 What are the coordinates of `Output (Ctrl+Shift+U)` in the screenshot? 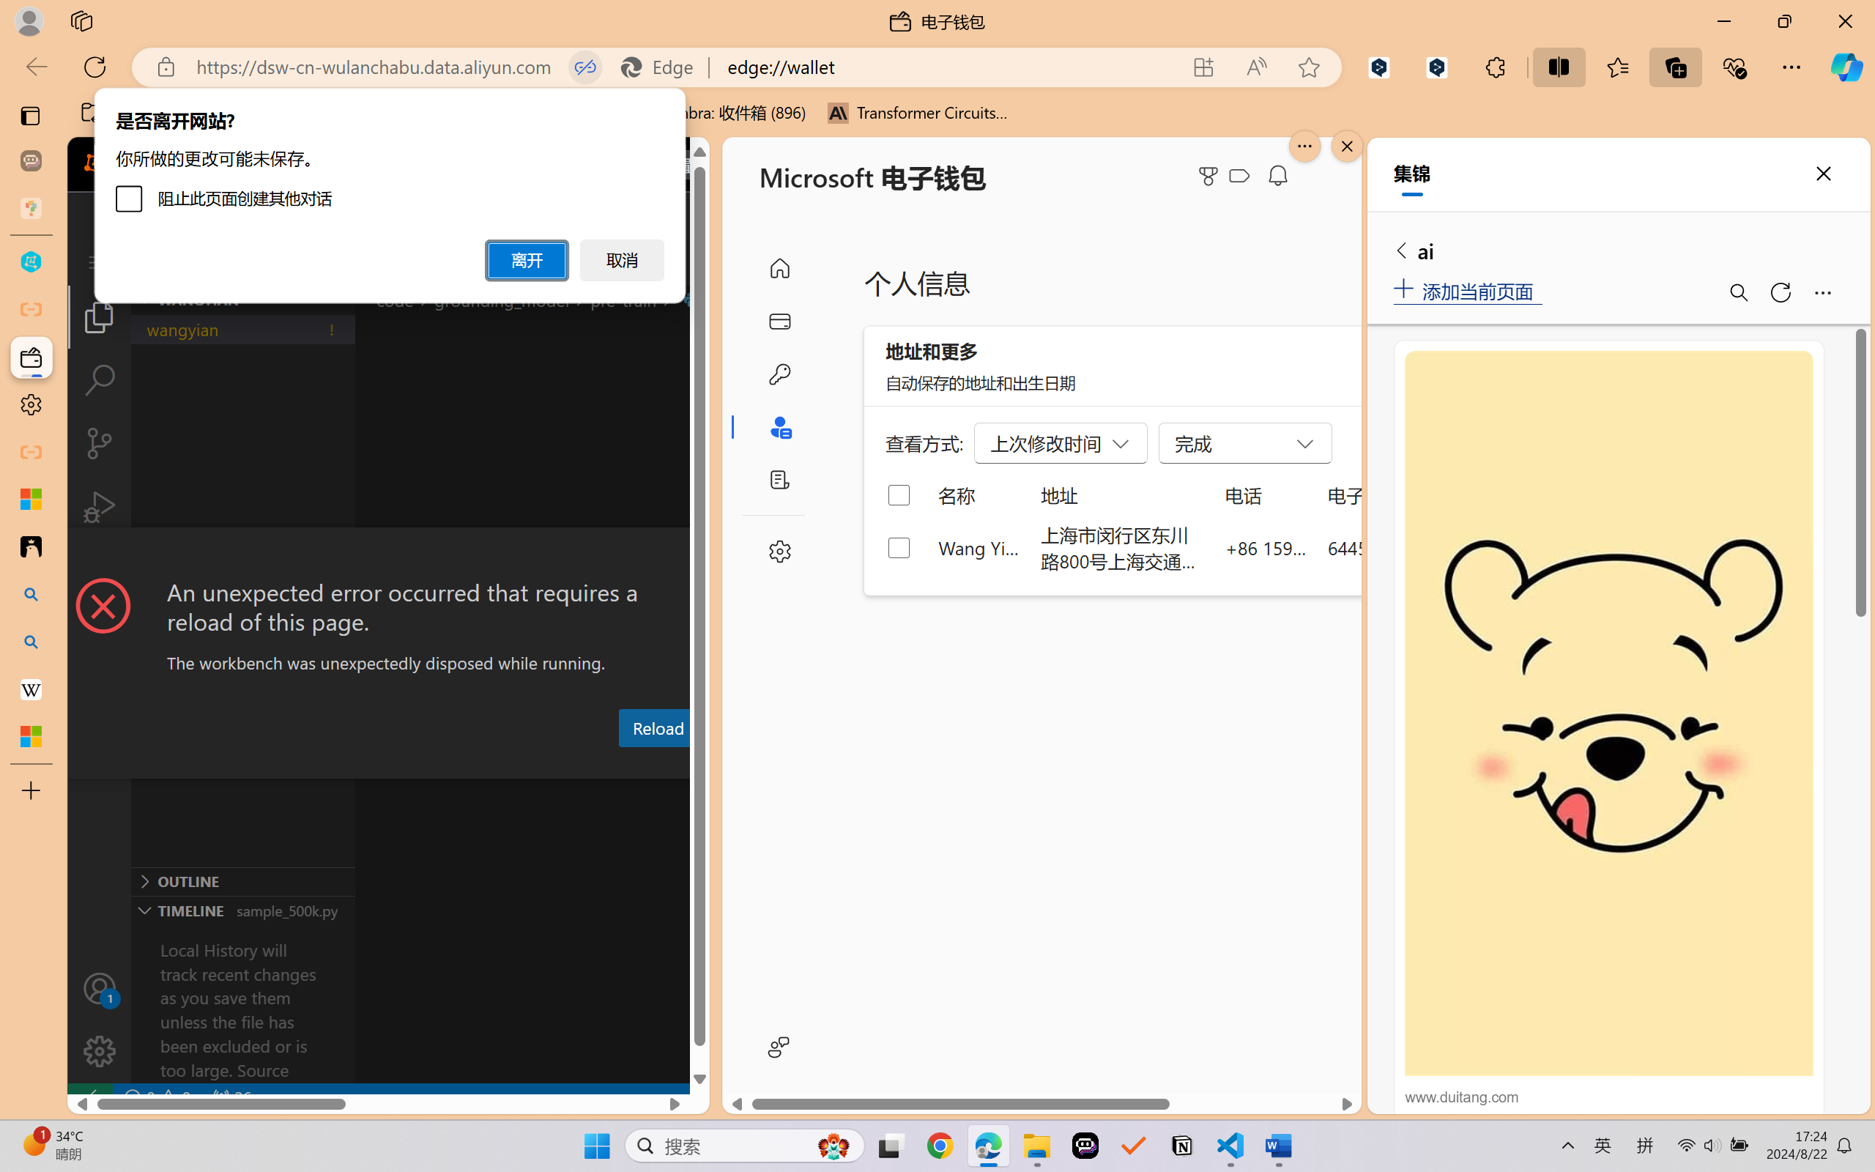 It's located at (510, 764).